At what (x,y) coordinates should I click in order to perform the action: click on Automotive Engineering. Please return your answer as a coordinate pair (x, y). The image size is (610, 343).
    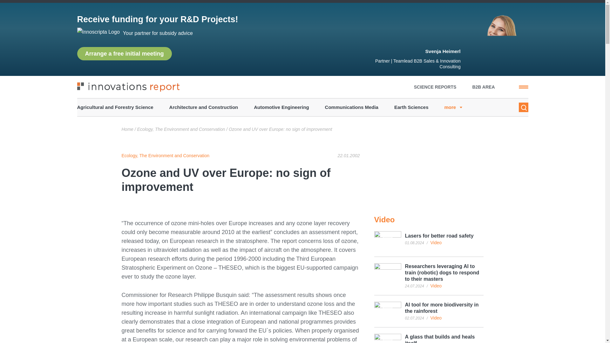
    Looking at the image, I should click on (281, 107).